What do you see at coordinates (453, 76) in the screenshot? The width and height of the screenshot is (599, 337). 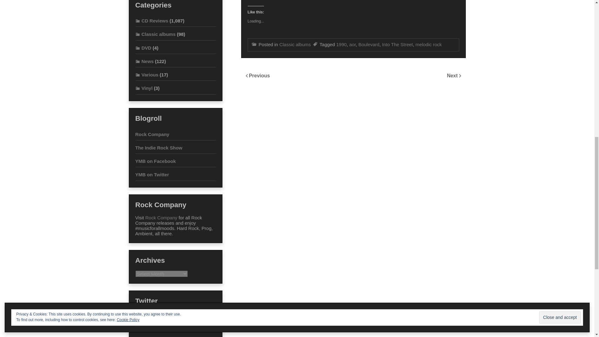 I see `Next` at bounding box center [453, 76].